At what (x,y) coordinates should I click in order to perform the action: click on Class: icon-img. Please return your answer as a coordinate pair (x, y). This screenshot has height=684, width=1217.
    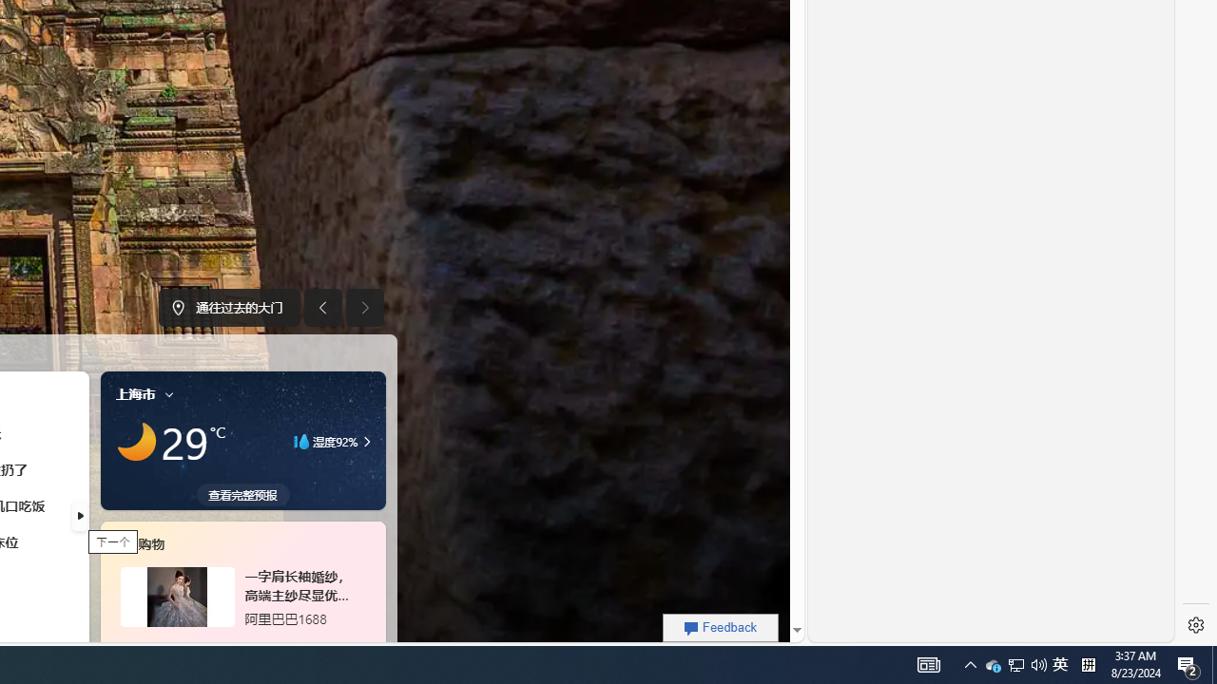
    Looking at the image, I should click on (169, 393).